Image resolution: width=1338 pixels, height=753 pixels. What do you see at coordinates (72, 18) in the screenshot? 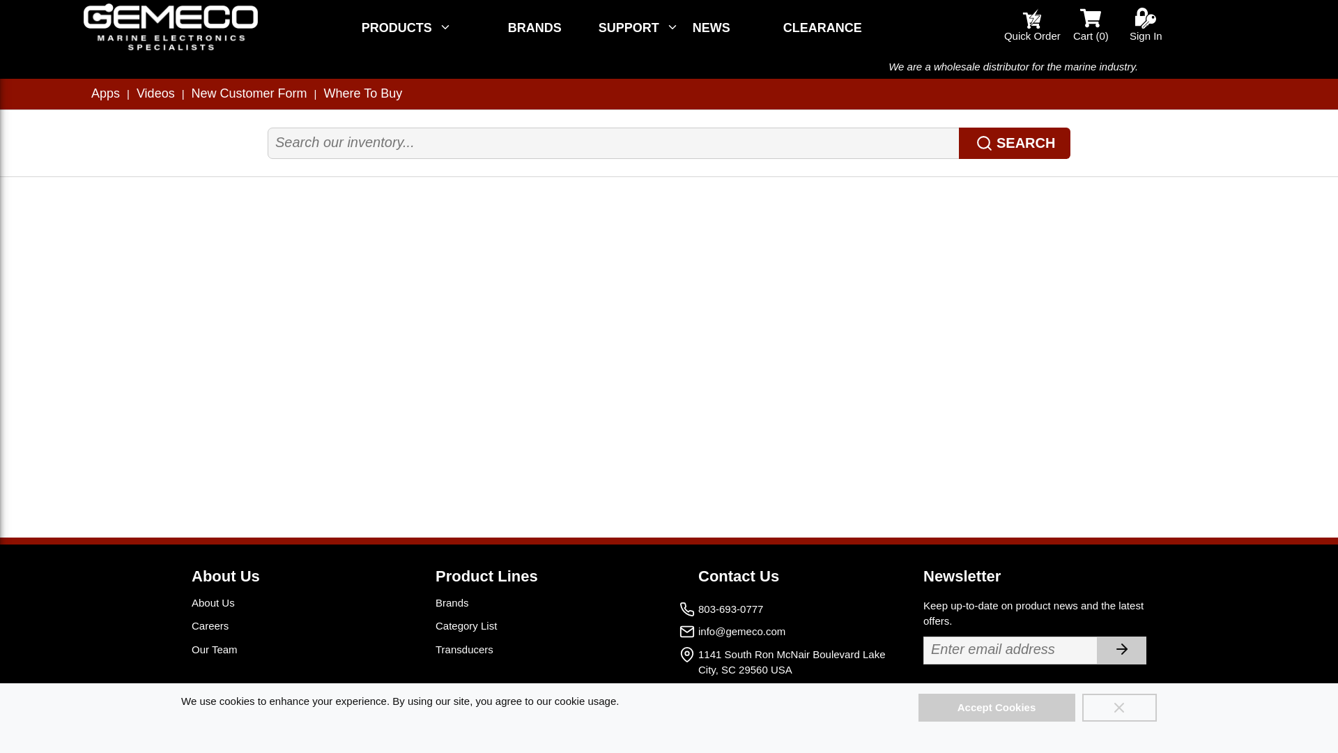
I see `Skip to main content` at bounding box center [72, 18].